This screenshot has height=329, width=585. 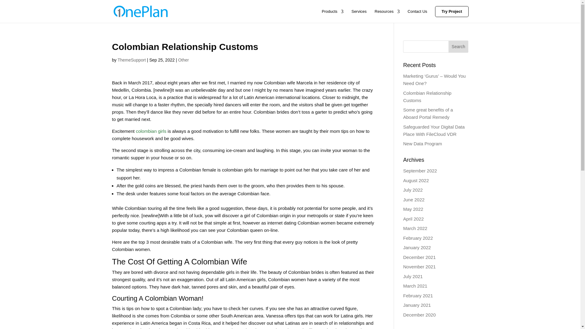 What do you see at coordinates (359, 16) in the screenshot?
I see `Services` at bounding box center [359, 16].